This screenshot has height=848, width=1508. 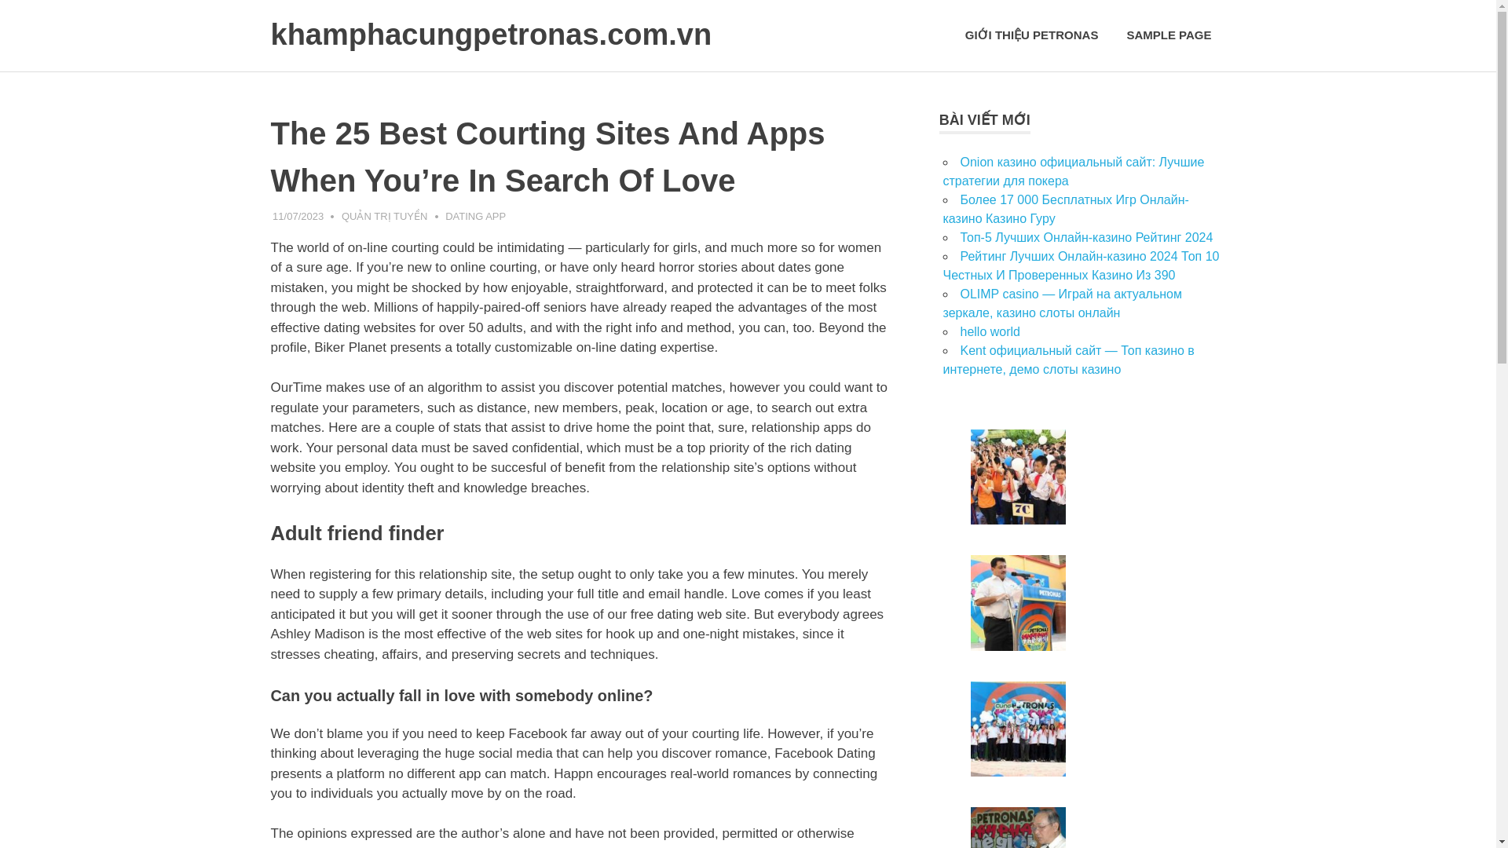 I want to click on 00:14, so click(x=298, y=215).